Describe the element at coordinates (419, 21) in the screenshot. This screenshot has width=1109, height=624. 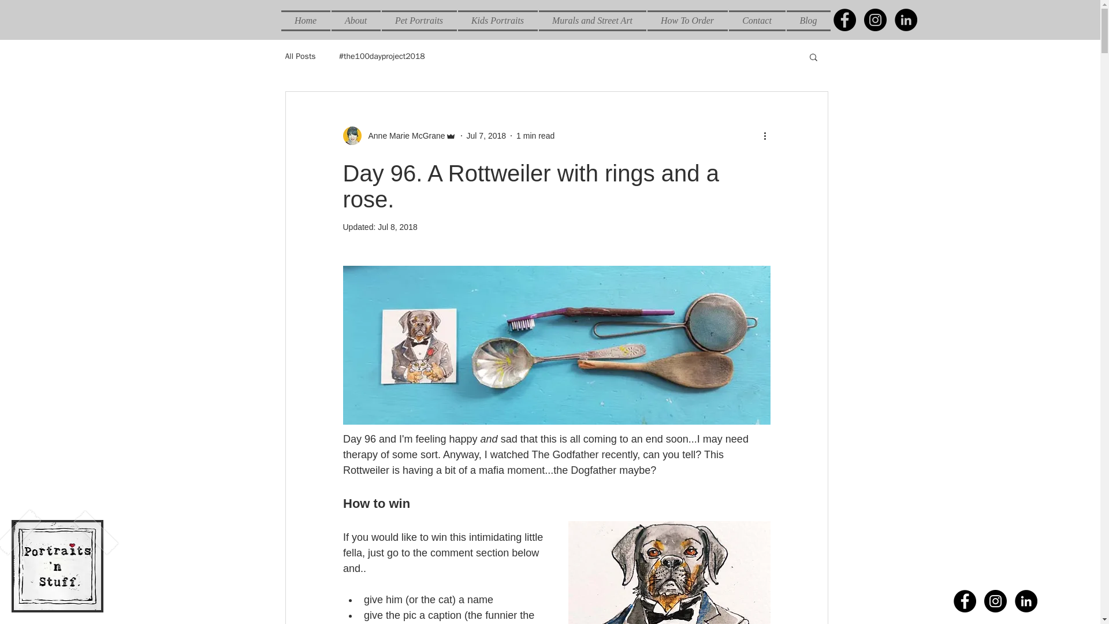
I see `Pet Portraits` at that location.